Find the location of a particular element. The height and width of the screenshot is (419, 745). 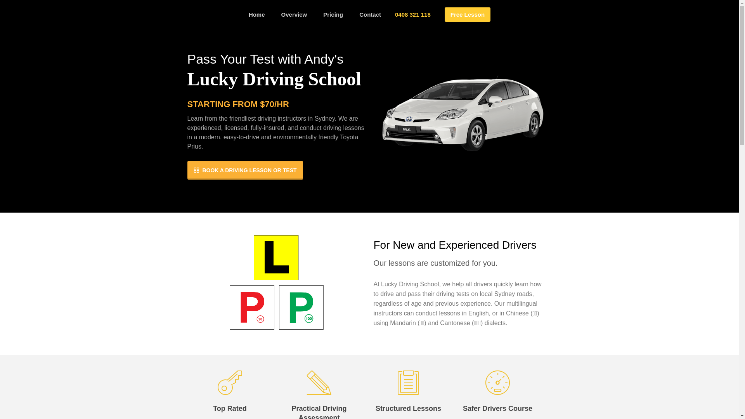

Pricing is located at coordinates (333, 15).